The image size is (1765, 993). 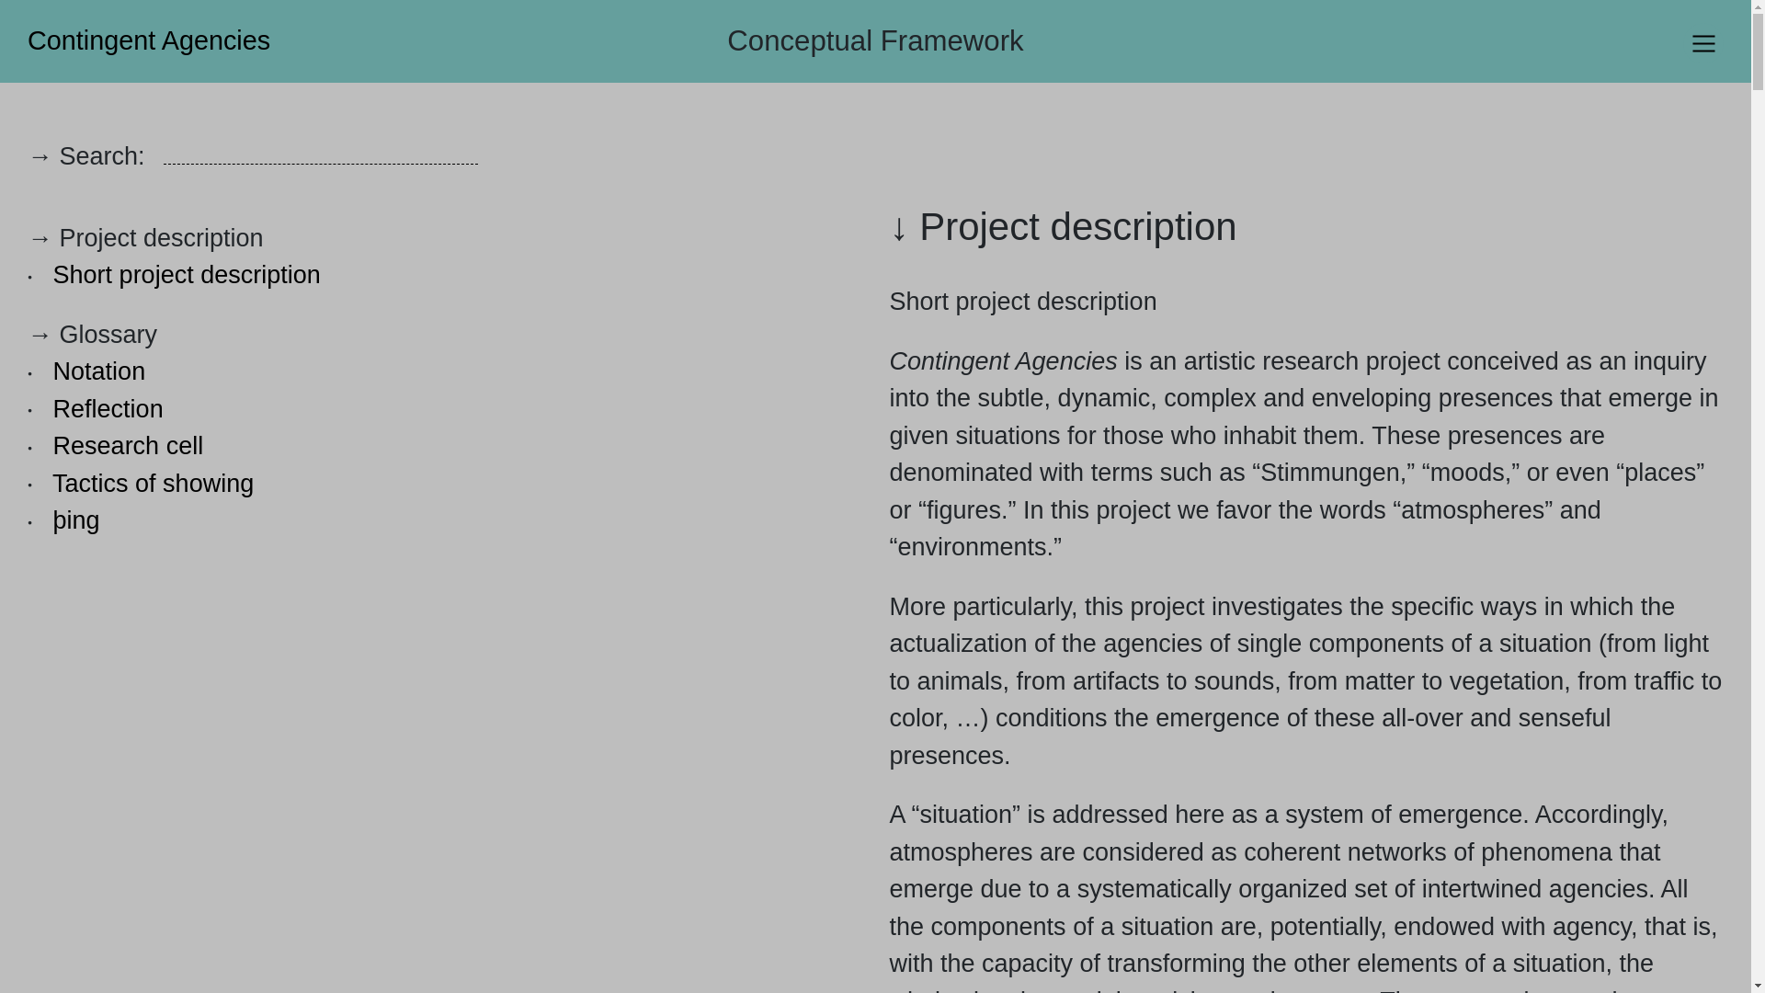 I want to click on Notation, so click(x=99, y=371).